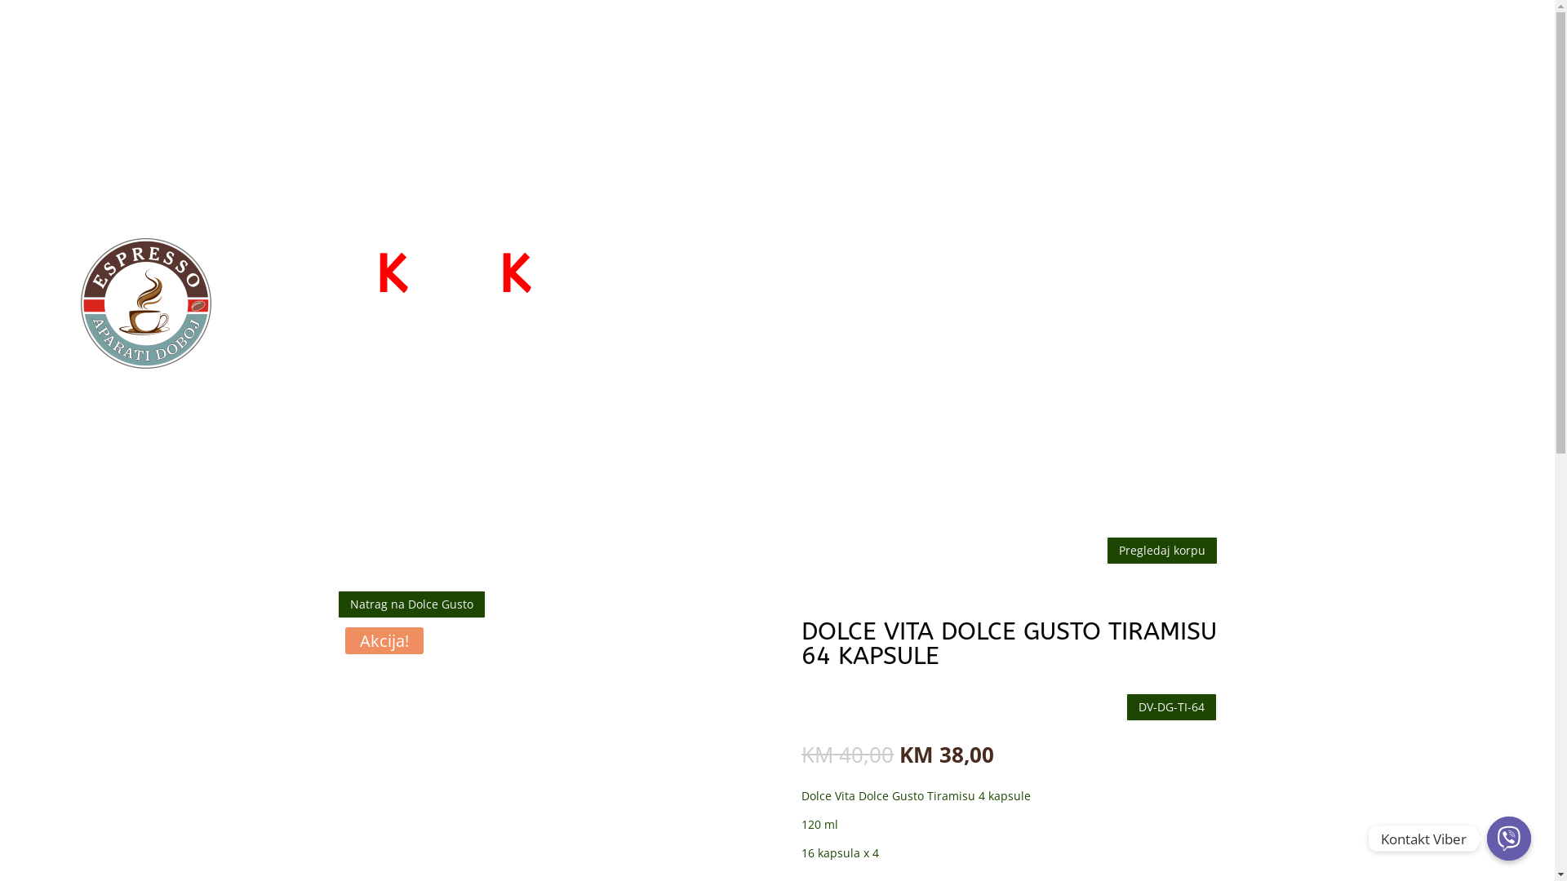 The height and width of the screenshot is (881, 1567). What do you see at coordinates (1149, 45) in the screenshot?
I see `O NAMA` at bounding box center [1149, 45].